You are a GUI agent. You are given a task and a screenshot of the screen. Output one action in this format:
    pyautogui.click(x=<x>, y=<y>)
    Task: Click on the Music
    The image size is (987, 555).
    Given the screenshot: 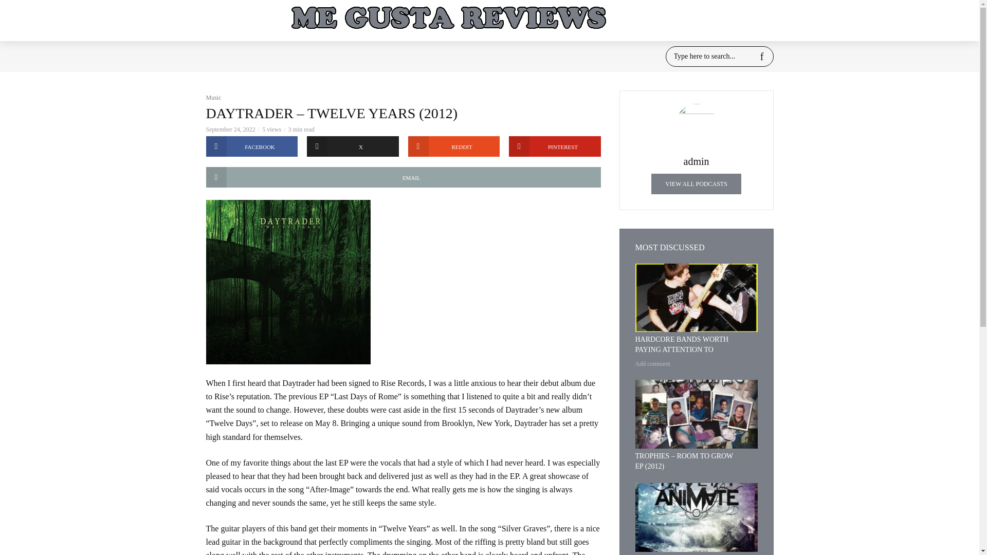 What is the action you would take?
    pyautogui.click(x=213, y=97)
    